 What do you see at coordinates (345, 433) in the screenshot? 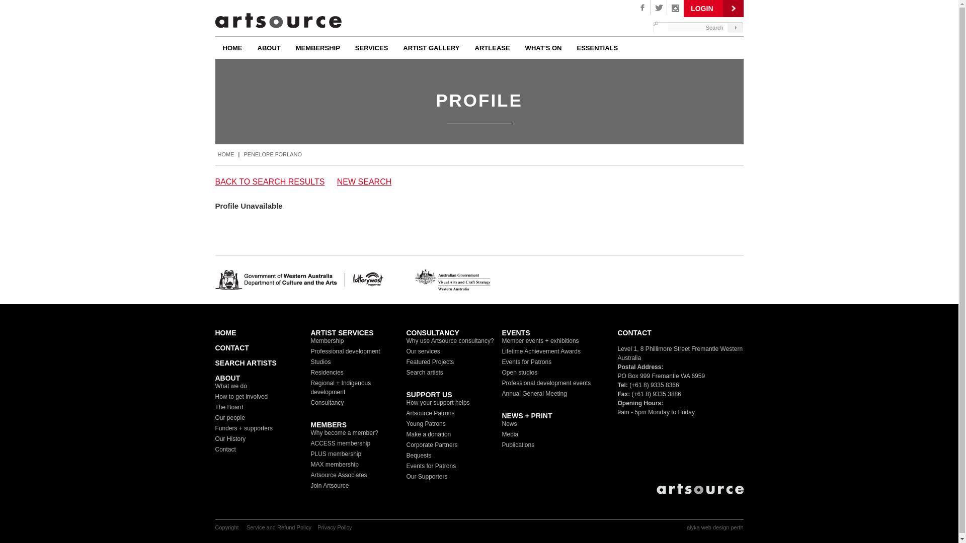
I see `Why become a member?` at bounding box center [345, 433].